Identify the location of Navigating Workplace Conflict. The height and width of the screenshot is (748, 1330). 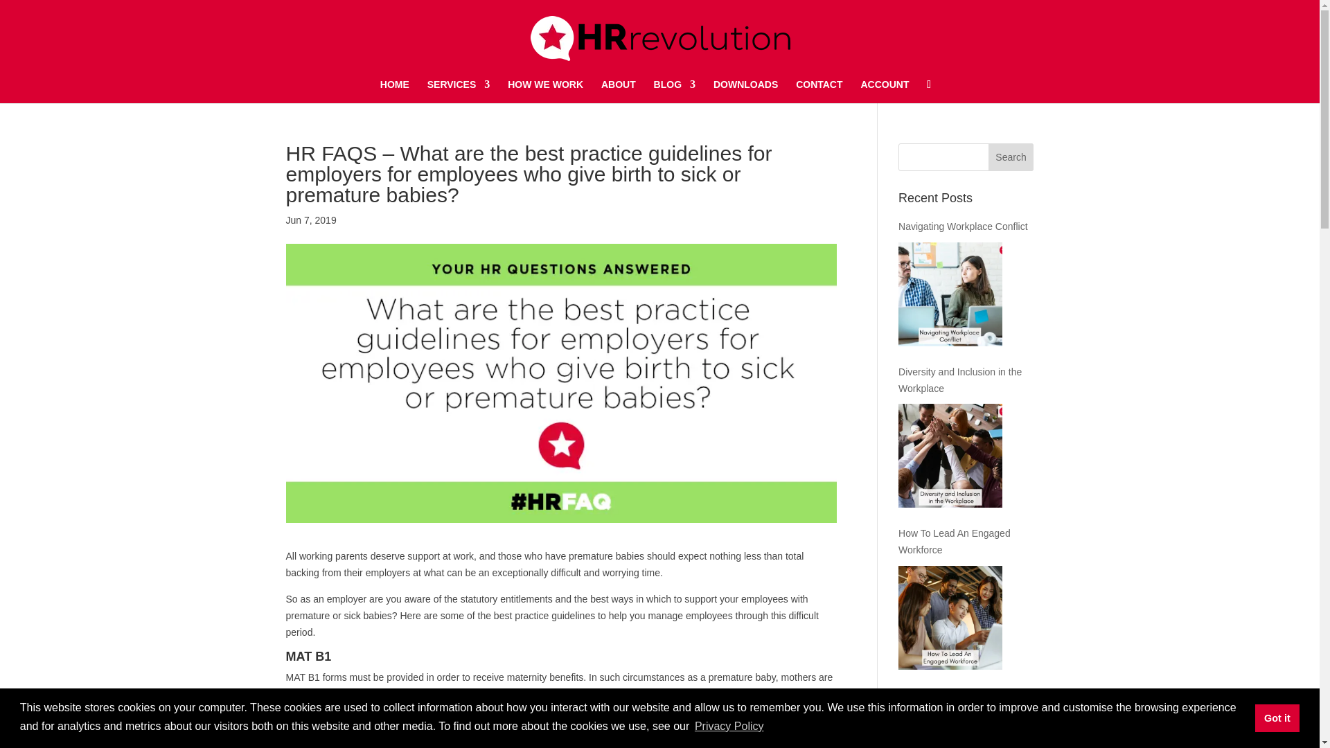
(950, 294).